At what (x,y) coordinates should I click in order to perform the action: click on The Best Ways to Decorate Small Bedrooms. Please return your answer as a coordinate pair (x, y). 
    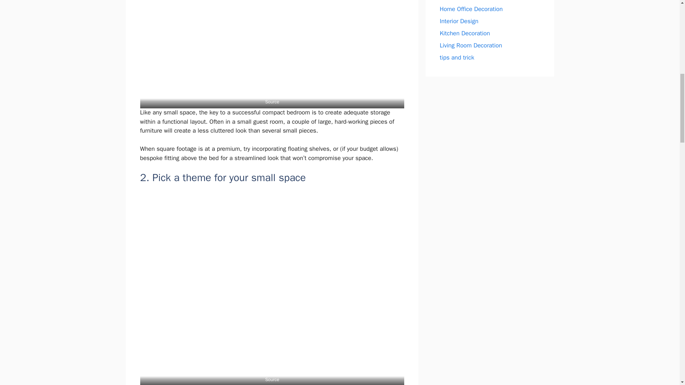
    Looking at the image, I should click on (272, 54).